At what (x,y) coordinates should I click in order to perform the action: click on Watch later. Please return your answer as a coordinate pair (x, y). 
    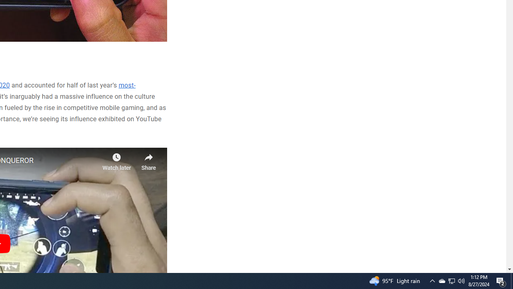
    Looking at the image, I should click on (116, 159).